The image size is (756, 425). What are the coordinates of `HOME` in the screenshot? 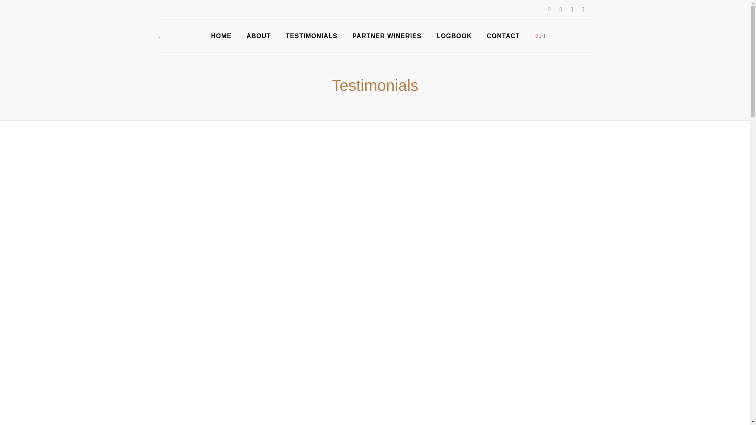 It's located at (221, 36).